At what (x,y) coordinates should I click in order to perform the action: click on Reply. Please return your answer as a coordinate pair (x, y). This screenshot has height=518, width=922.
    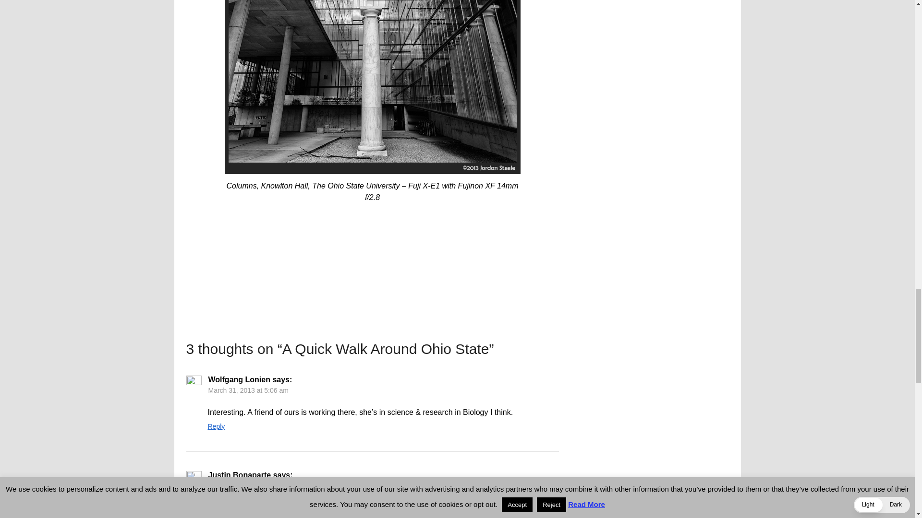
    Looking at the image, I should click on (216, 426).